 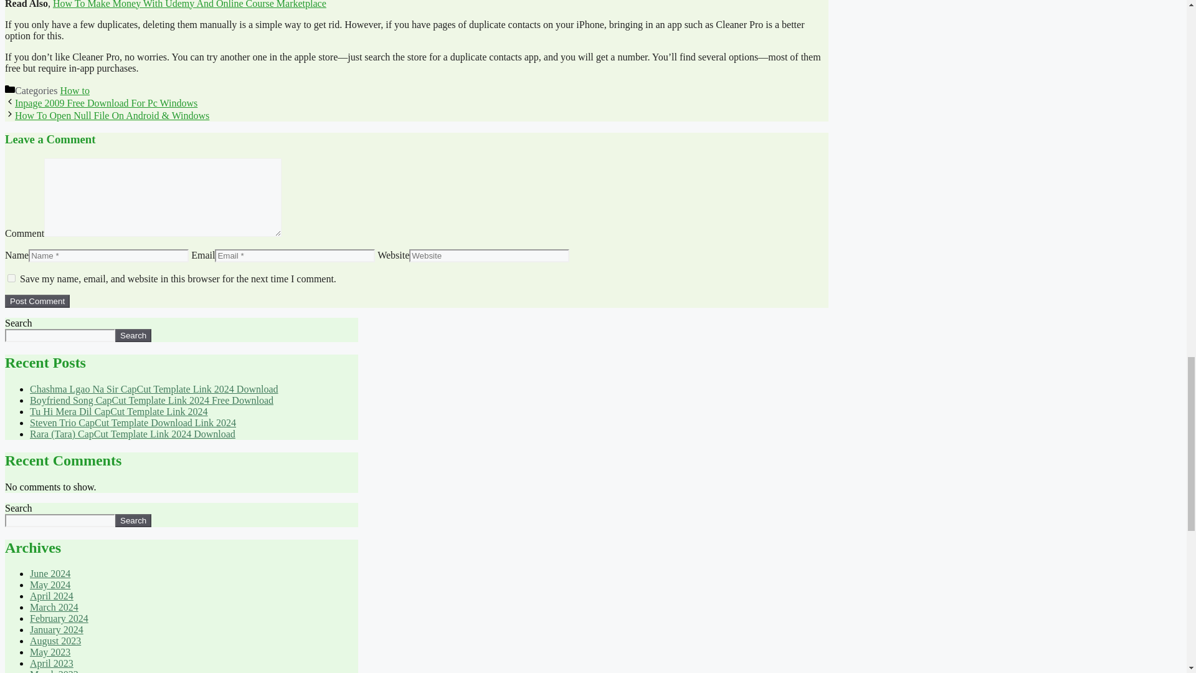 I want to click on Post Comment, so click(x=37, y=301).